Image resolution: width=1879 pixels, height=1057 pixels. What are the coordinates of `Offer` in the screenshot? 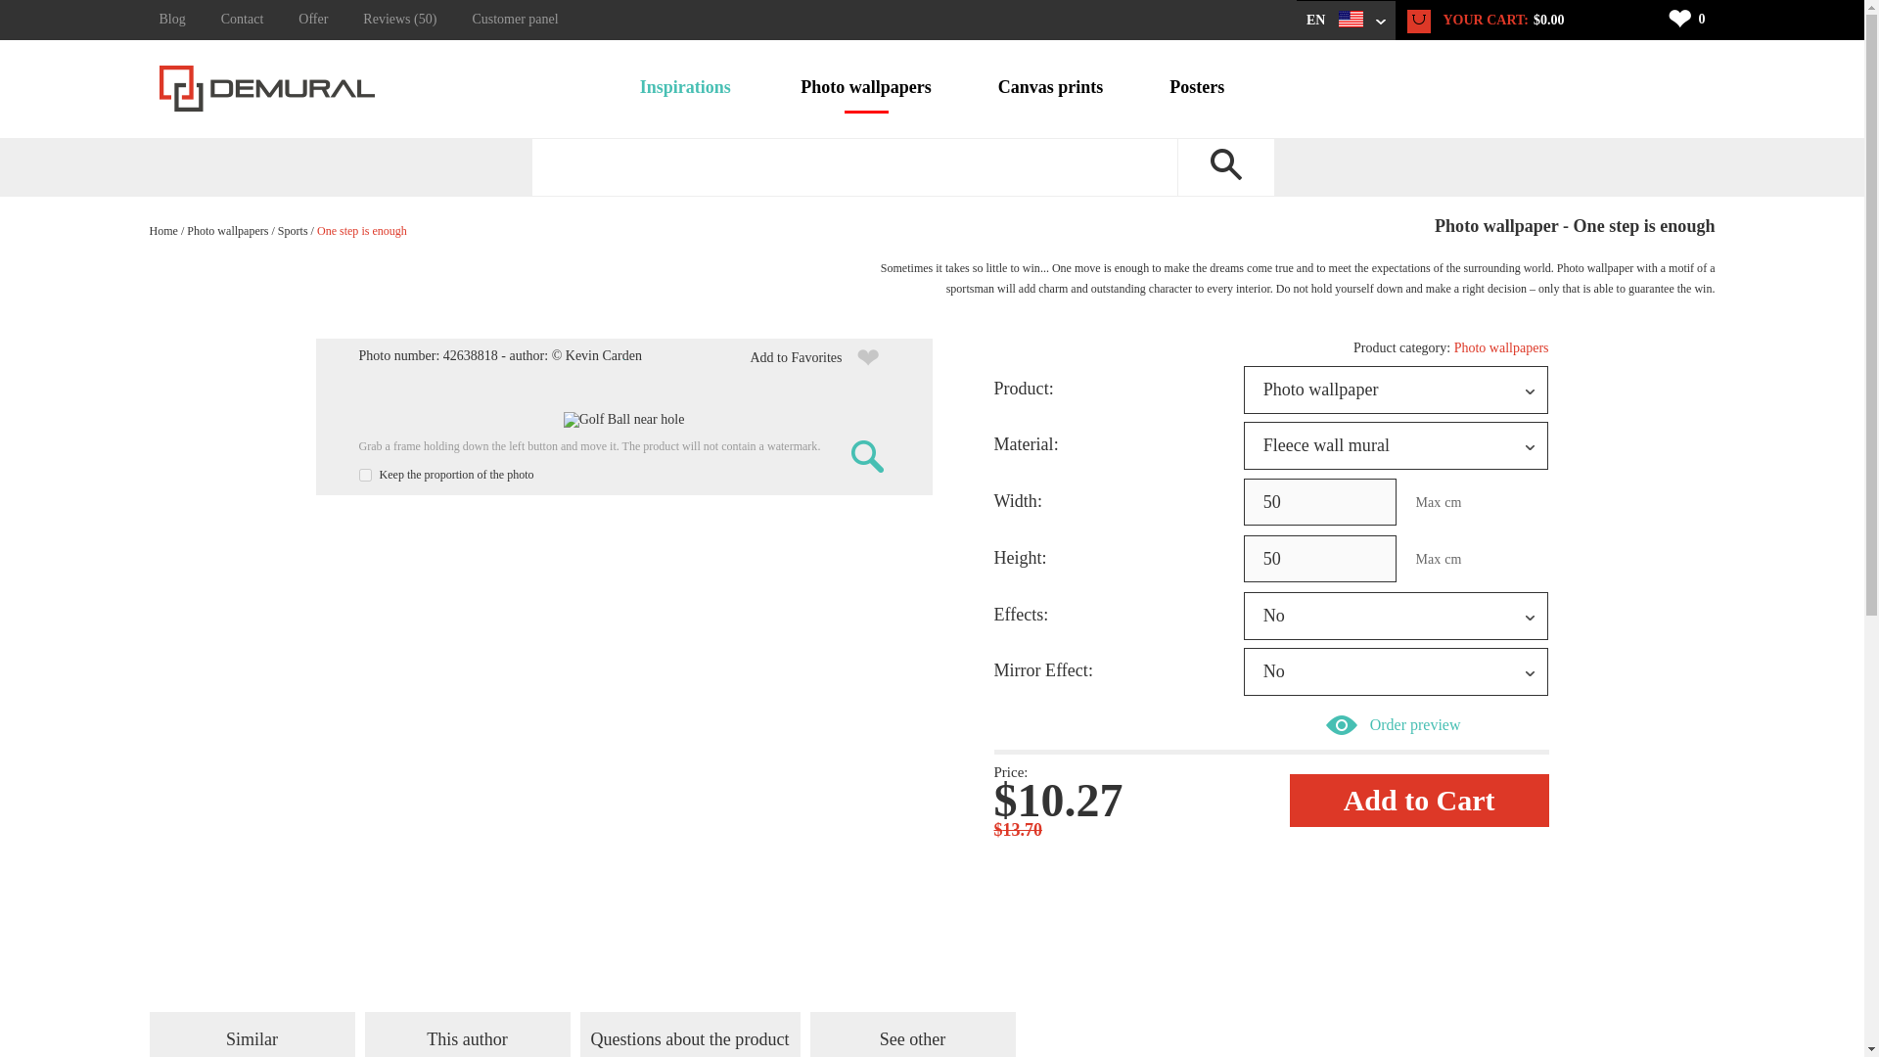 It's located at (313, 20).